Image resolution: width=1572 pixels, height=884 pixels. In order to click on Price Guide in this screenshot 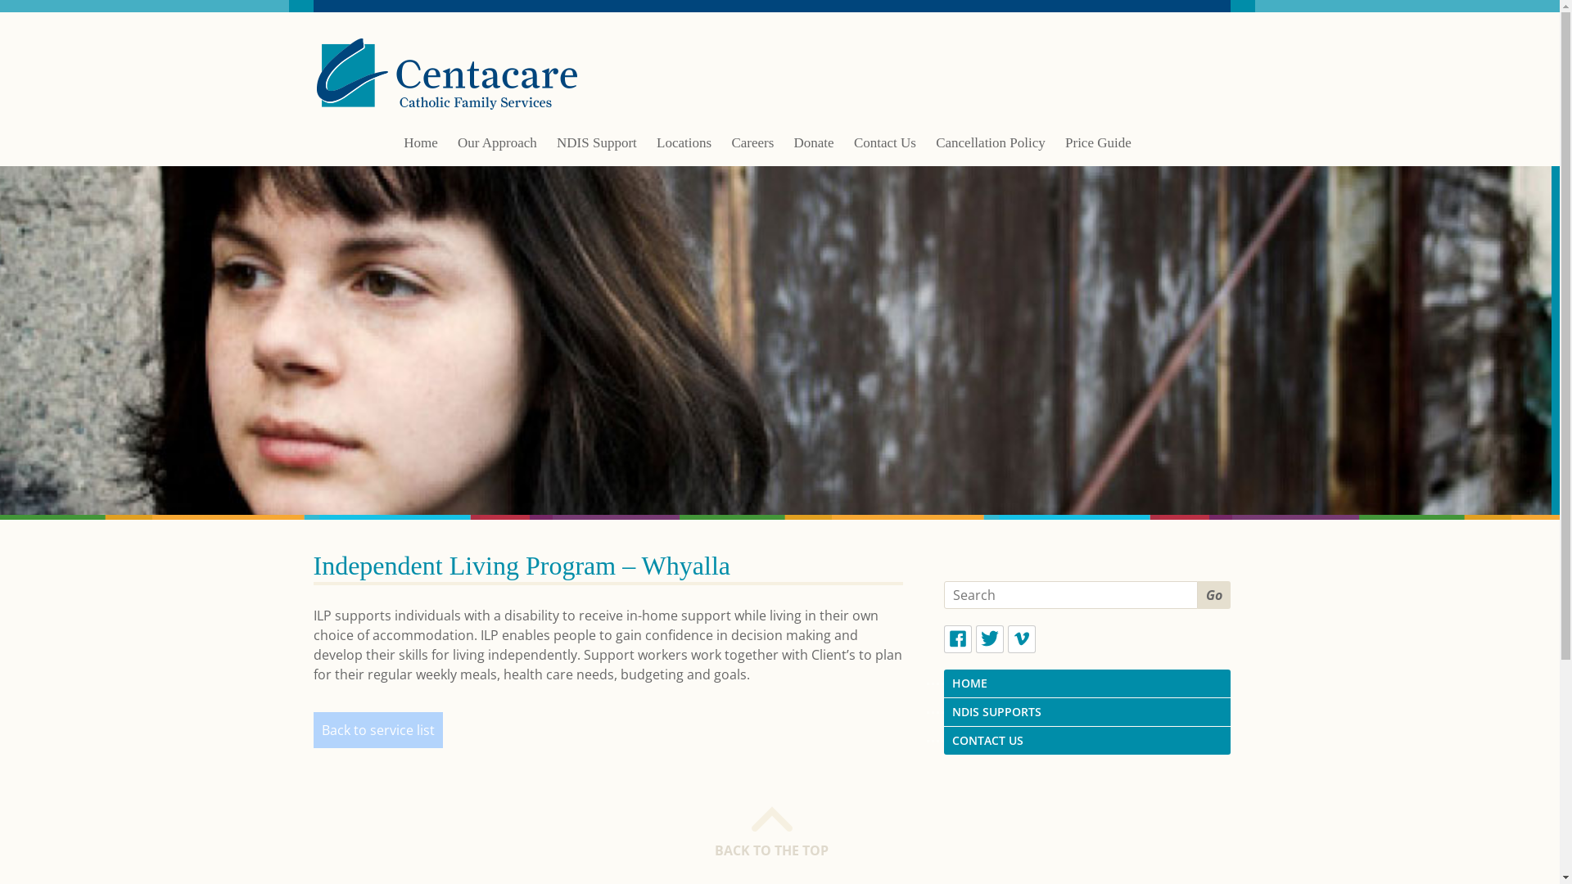, I will do `click(1099, 151)`.